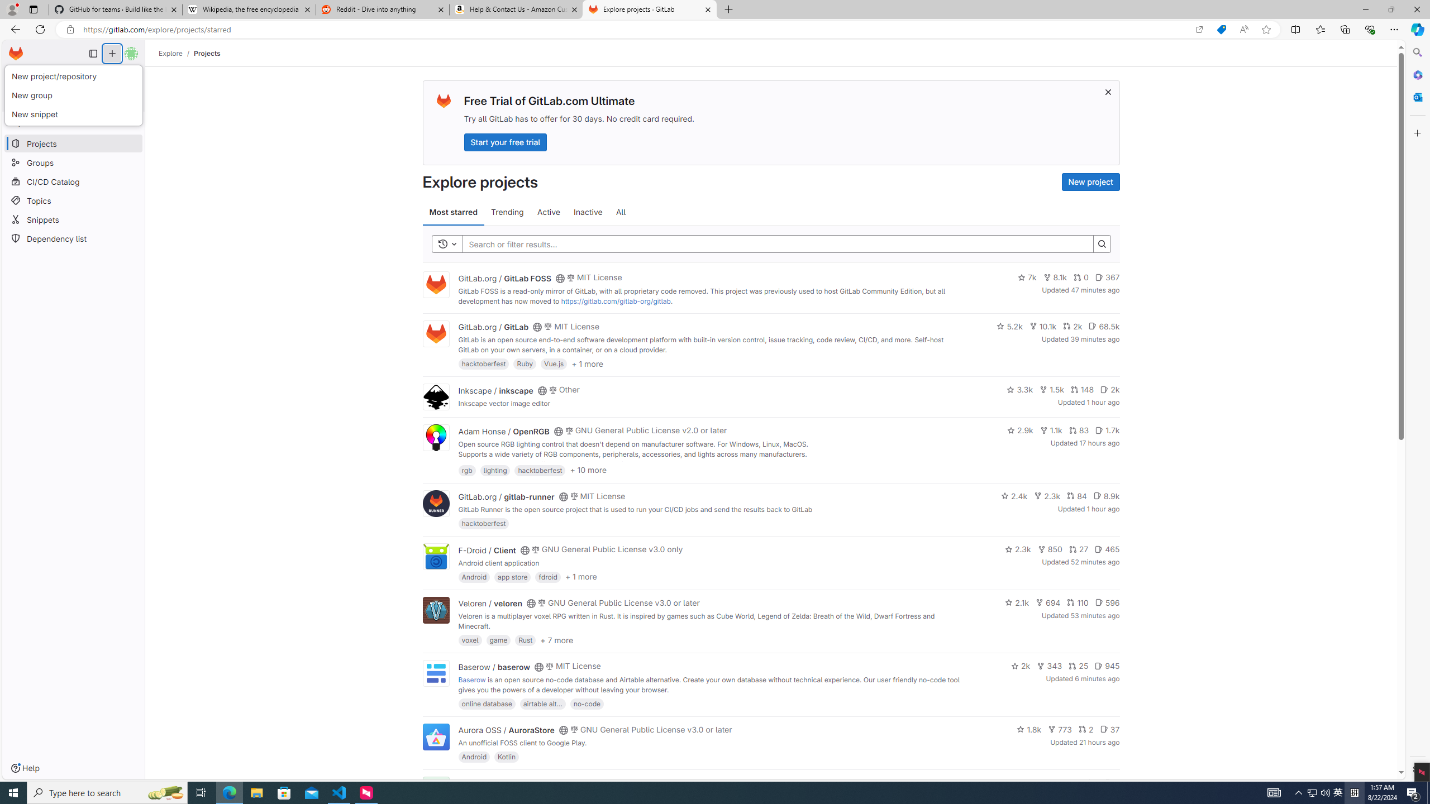  I want to click on New group, so click(74, 96).